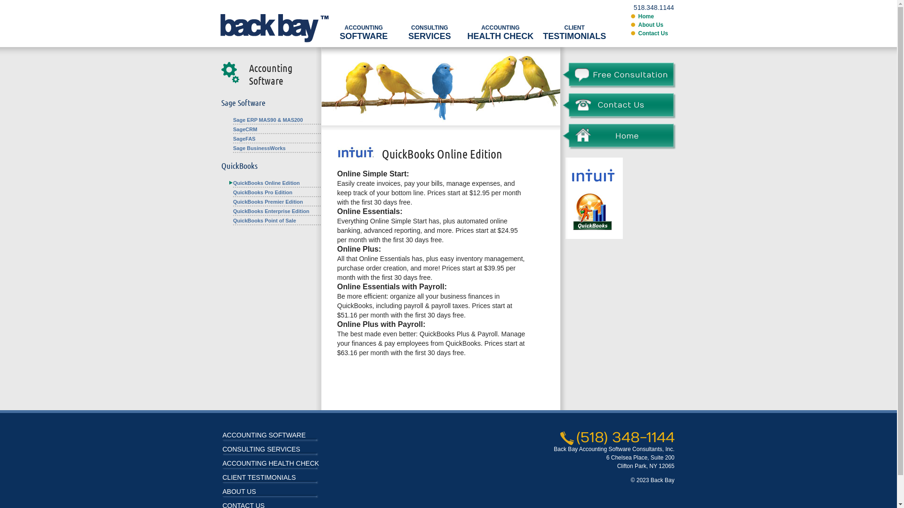 This screenshot has height=508, width=904. What do you see at coordinates (270, 463) in the screenshot?
I see `ACCOUNTING HEALTH CHECK` at bounding box center [270, 463].